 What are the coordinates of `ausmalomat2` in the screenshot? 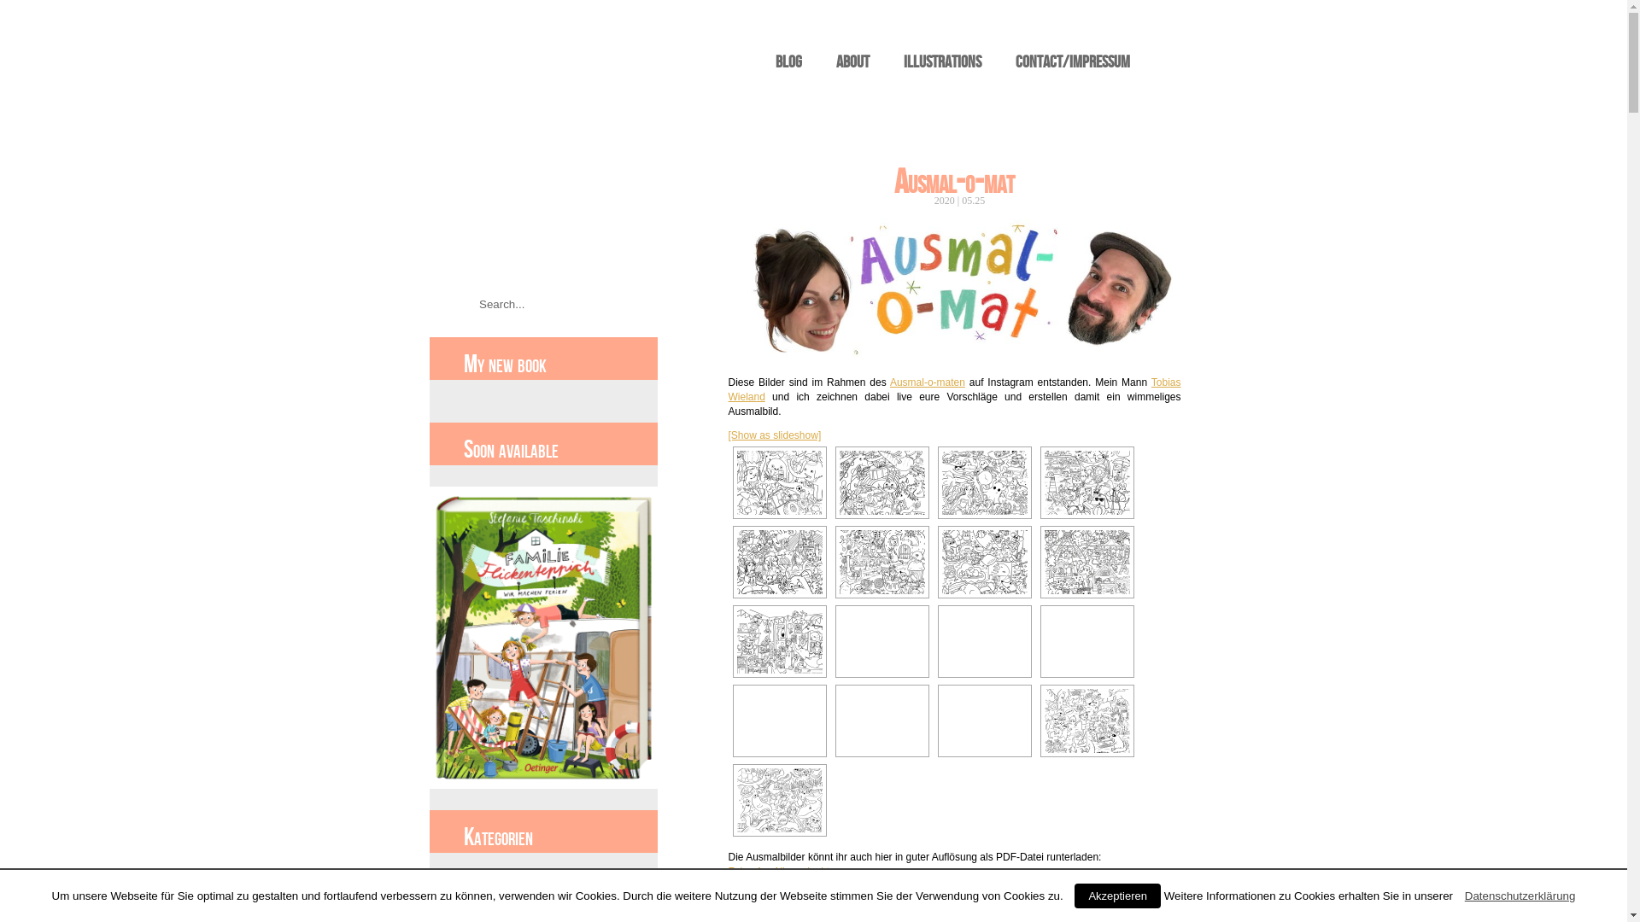 It's located at (882, 480).